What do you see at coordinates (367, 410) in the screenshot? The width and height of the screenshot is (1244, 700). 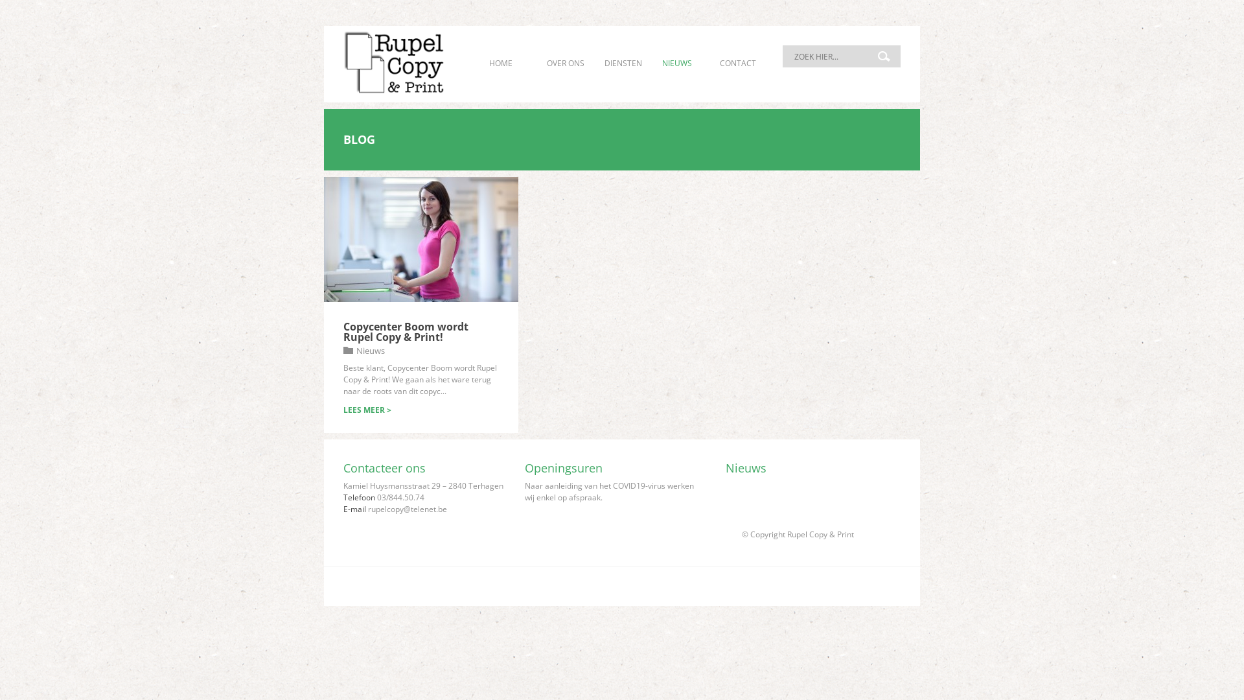 I see `LEES MEER >` at bounding box center [367, 410].